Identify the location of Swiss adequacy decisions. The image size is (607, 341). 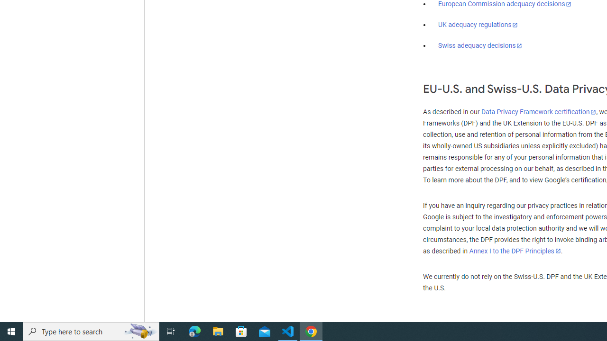
(480, 45).